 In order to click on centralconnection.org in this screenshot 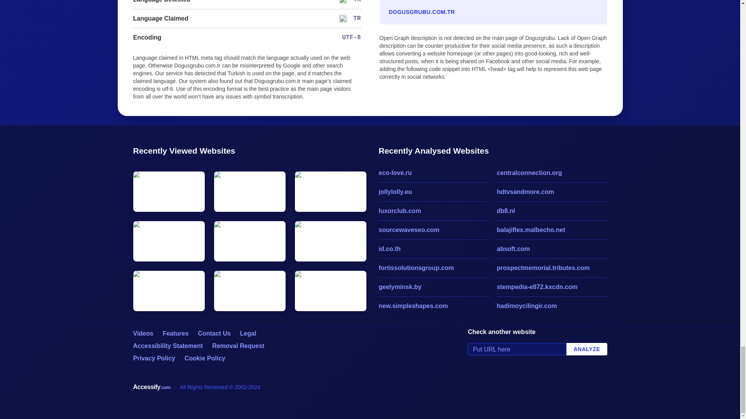, I will do `click(552, 173)`.